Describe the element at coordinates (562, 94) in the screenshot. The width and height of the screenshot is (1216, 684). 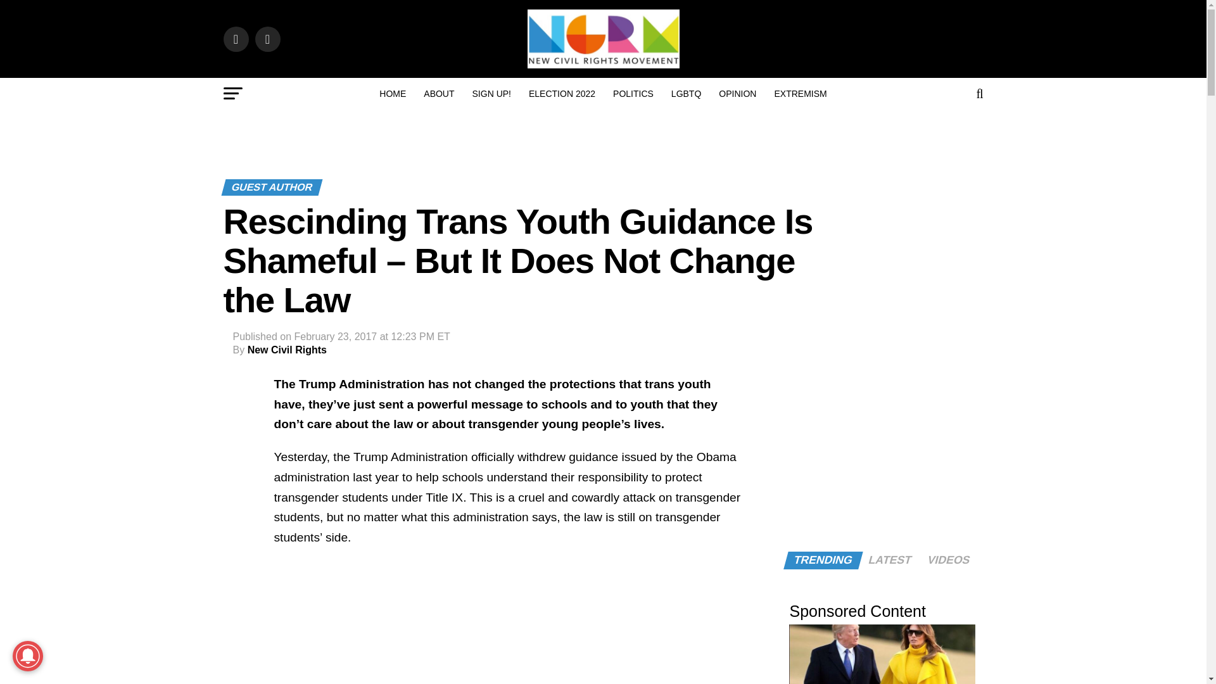
I see `ELECTION 2022` at that location.